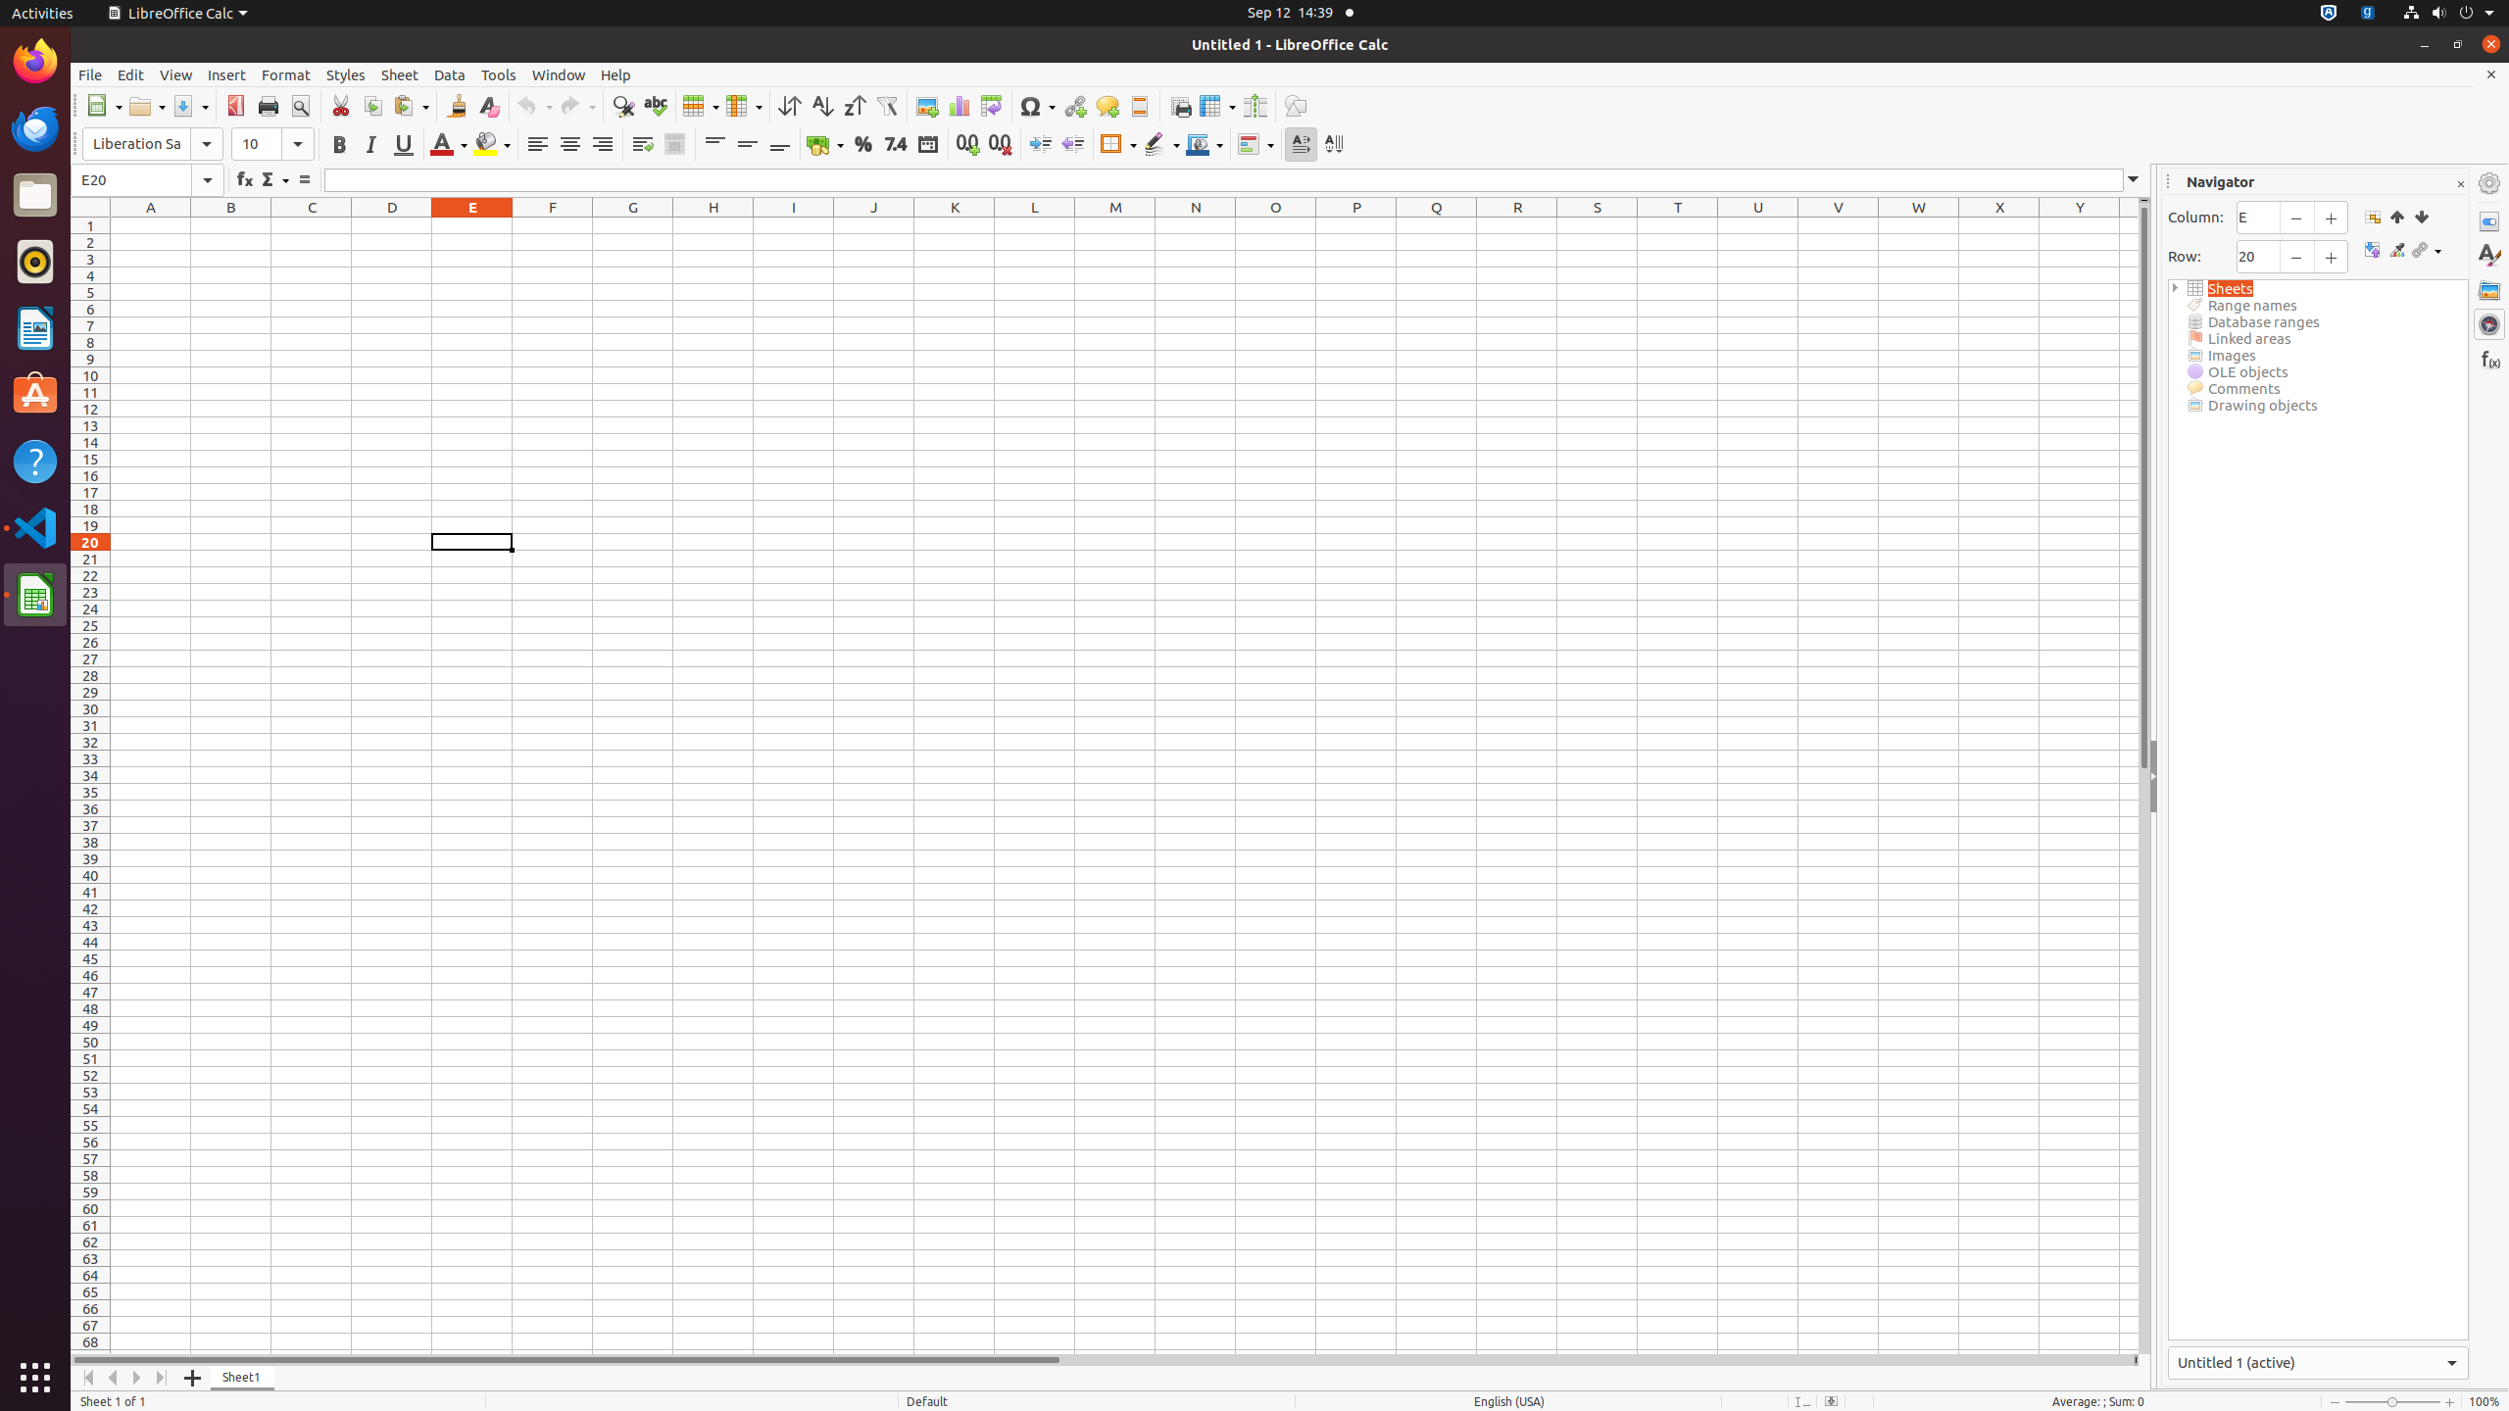 The width and height of the screenshot is (2509, 1411). What do you see at coordinates (955, 225) in the screenshot?
I see `K1` at bounding box center [955, 225].